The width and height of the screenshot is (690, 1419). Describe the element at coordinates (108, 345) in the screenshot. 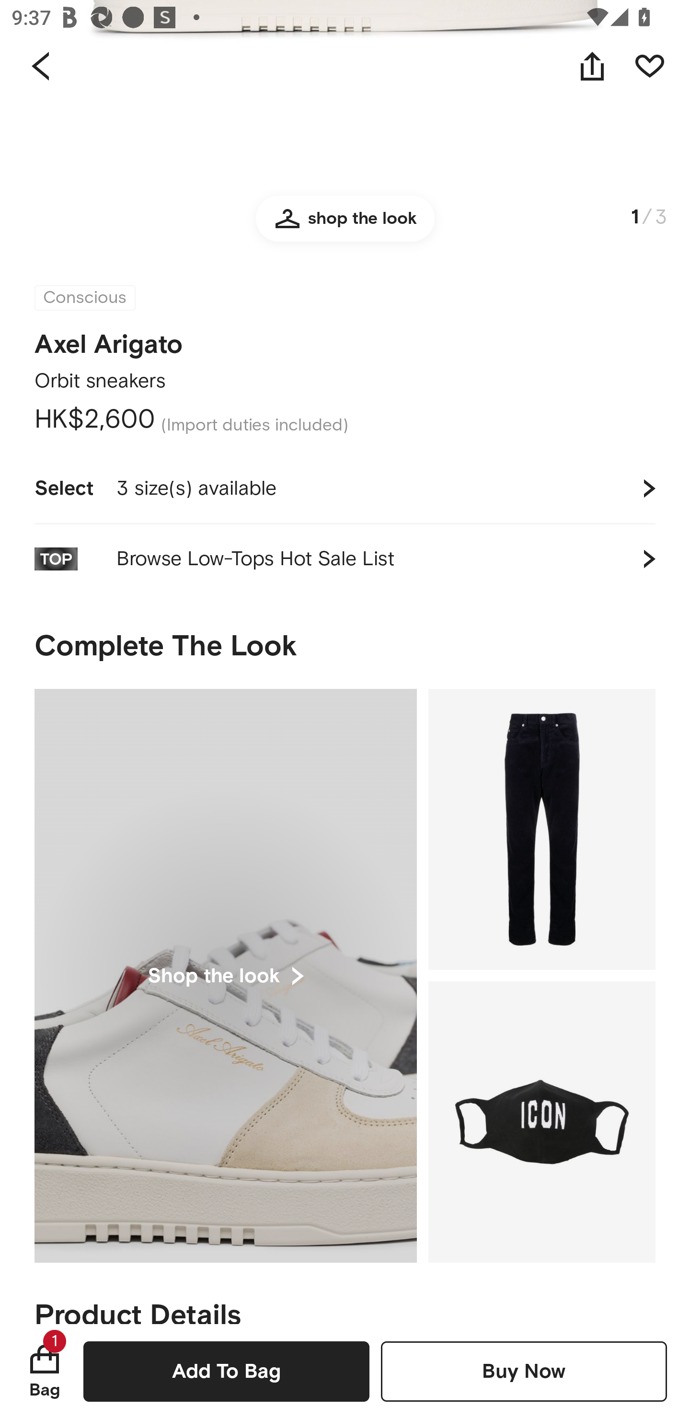

I see `Axel Arigato` at that location.